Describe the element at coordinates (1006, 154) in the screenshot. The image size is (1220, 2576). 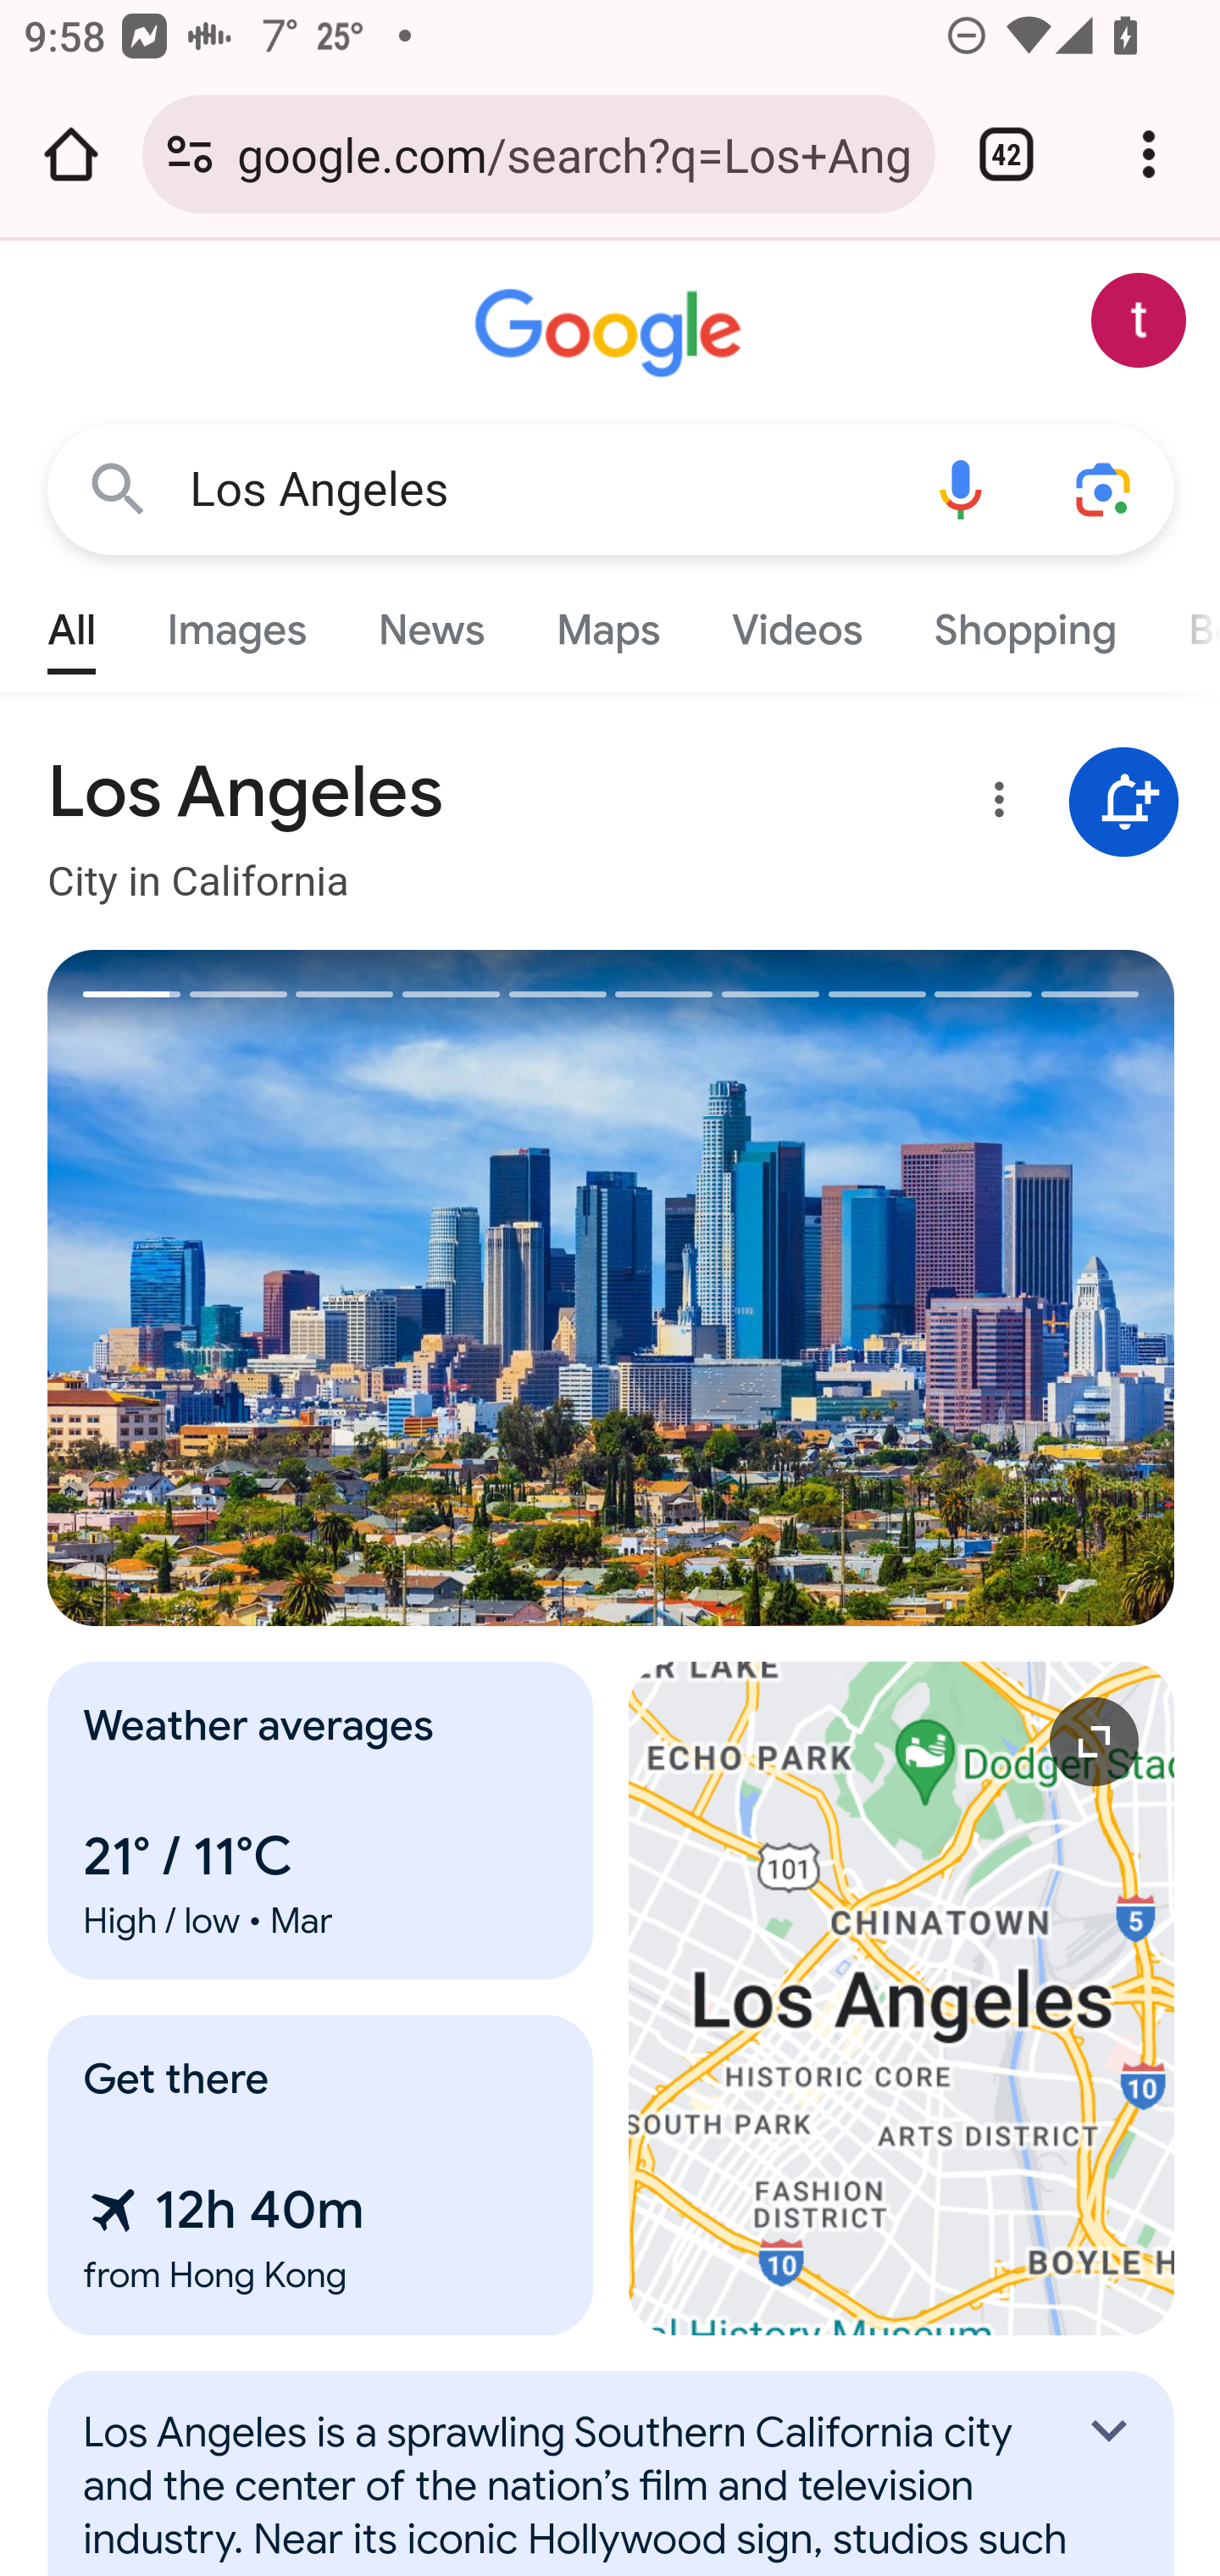
I see `Switch or close tabs` at that location.